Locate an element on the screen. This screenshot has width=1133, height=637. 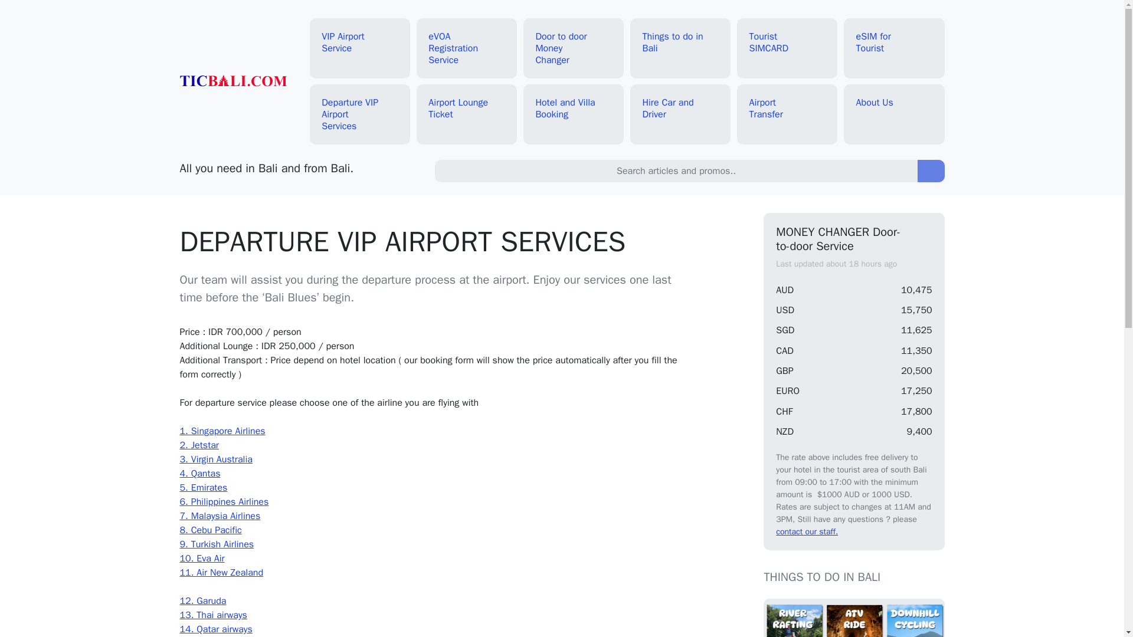
eSIM for Tourist is located at coordinates (895, 42).